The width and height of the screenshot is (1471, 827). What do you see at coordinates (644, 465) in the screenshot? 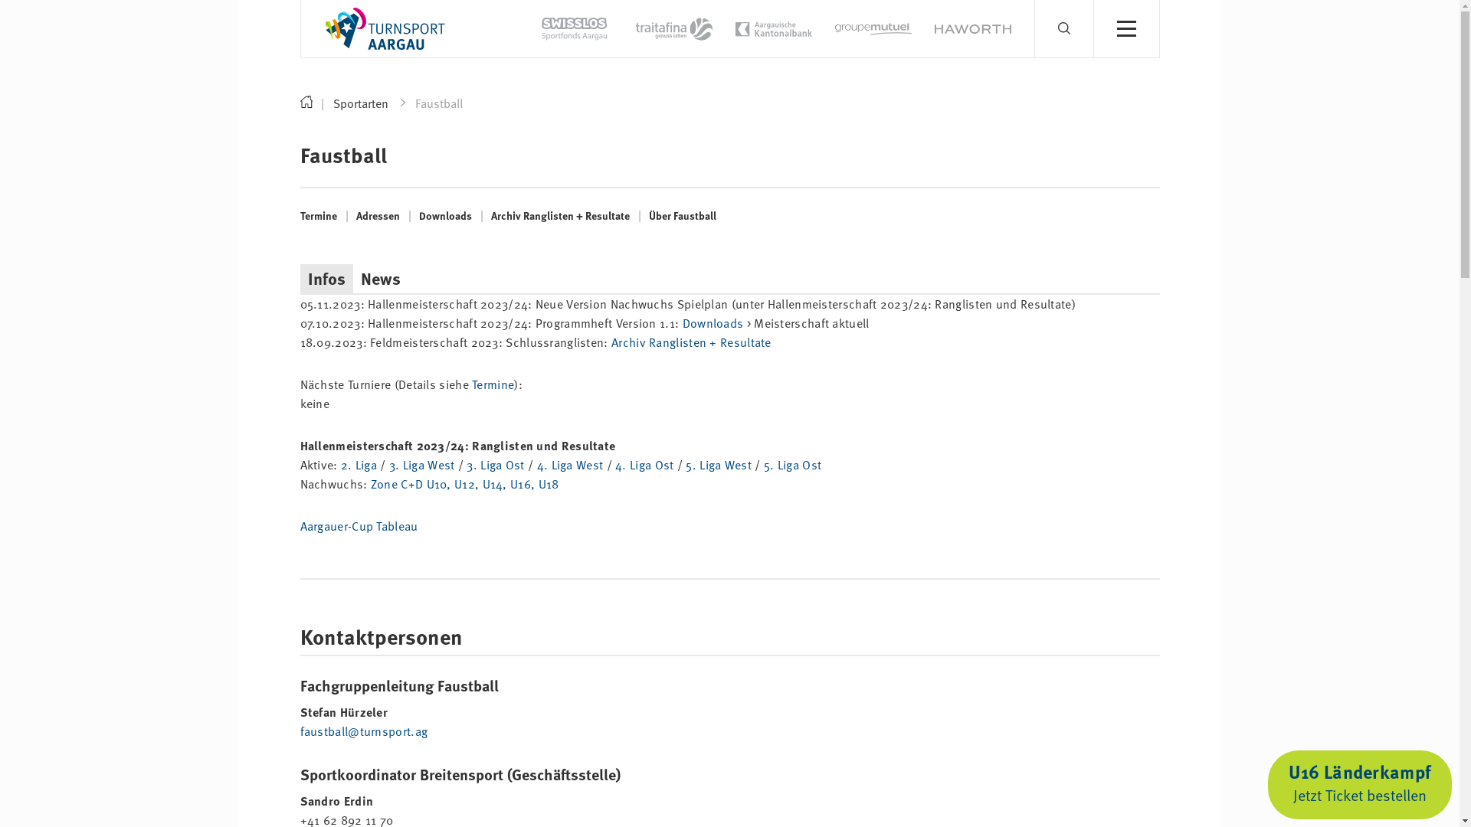
I see `4. Liga Ost` at bounding box center [644, 465].